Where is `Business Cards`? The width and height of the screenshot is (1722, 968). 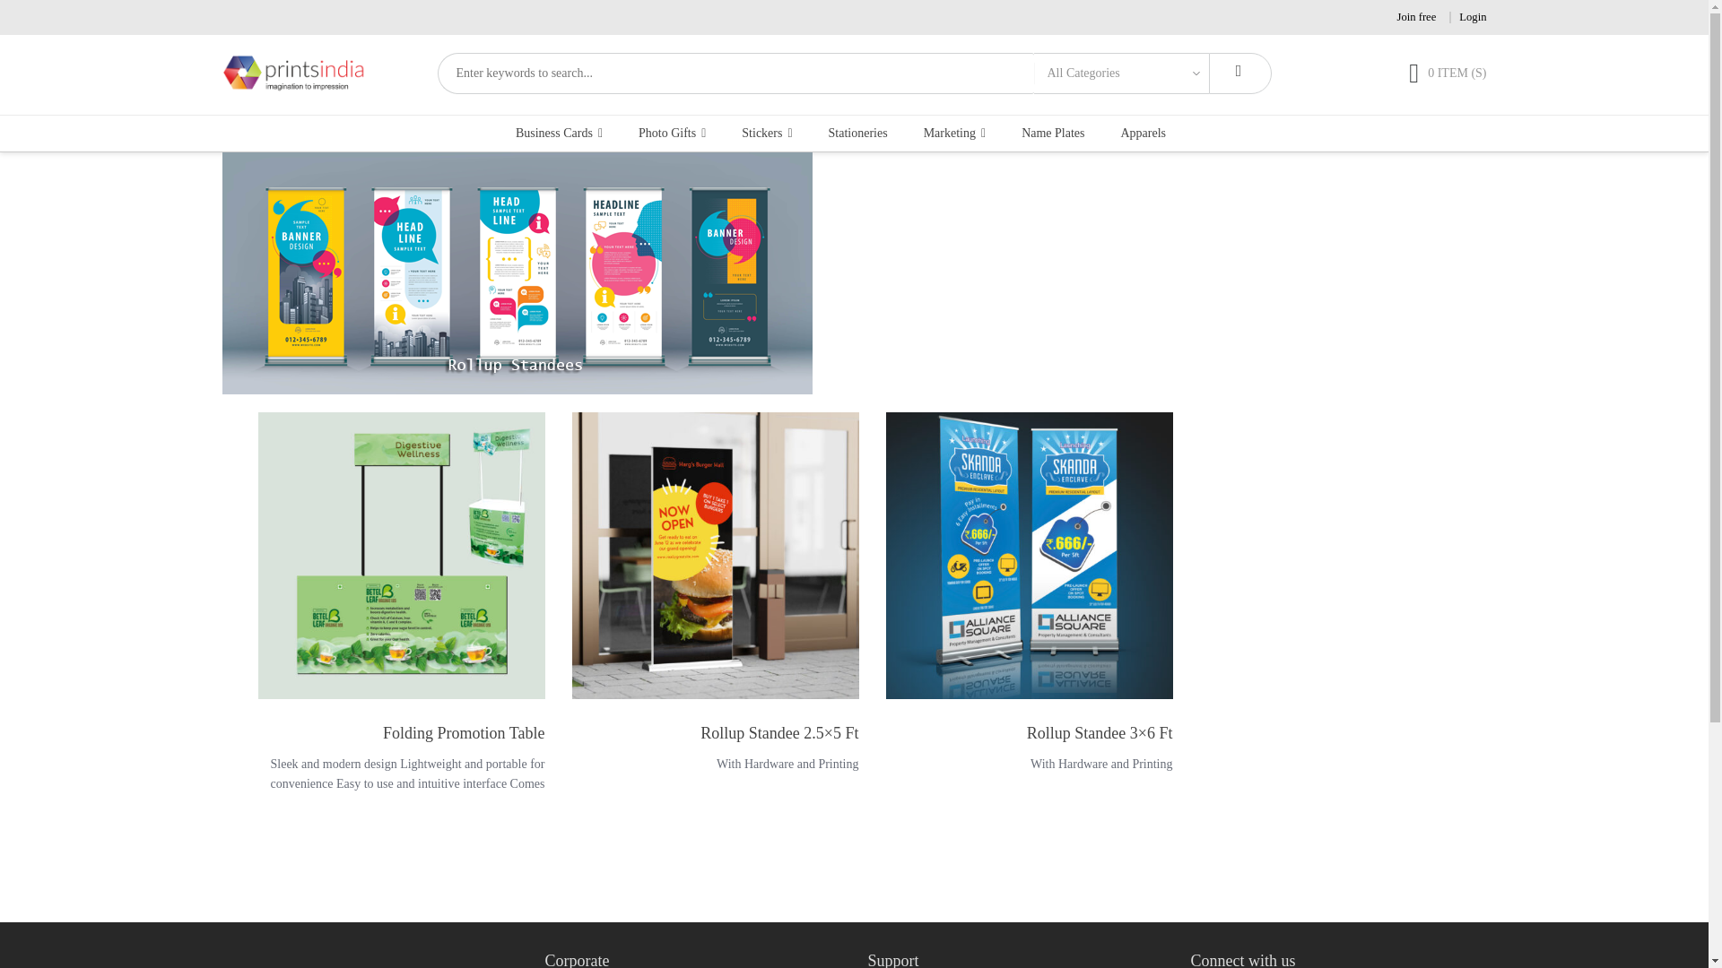
Business Cards is located at coordinates (563, 133).